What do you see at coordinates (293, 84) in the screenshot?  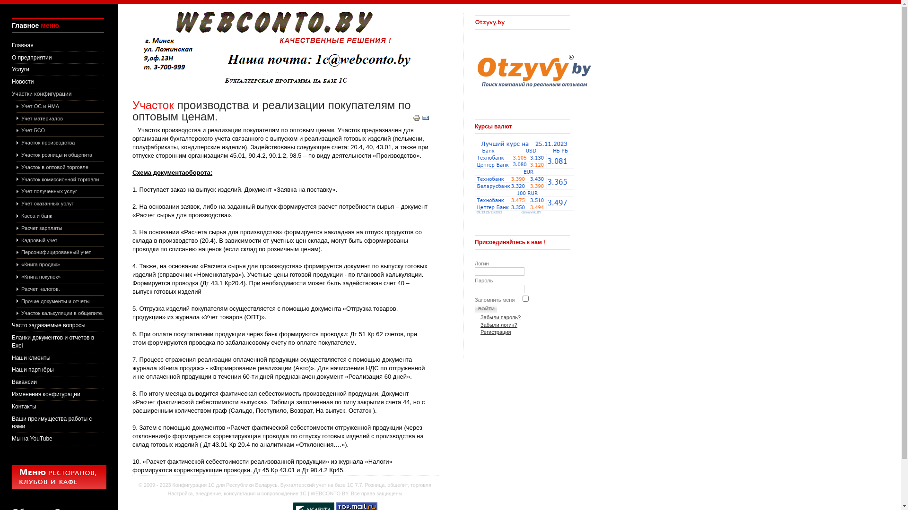 I see `Webconto.by` at bounding box center [293, 84].